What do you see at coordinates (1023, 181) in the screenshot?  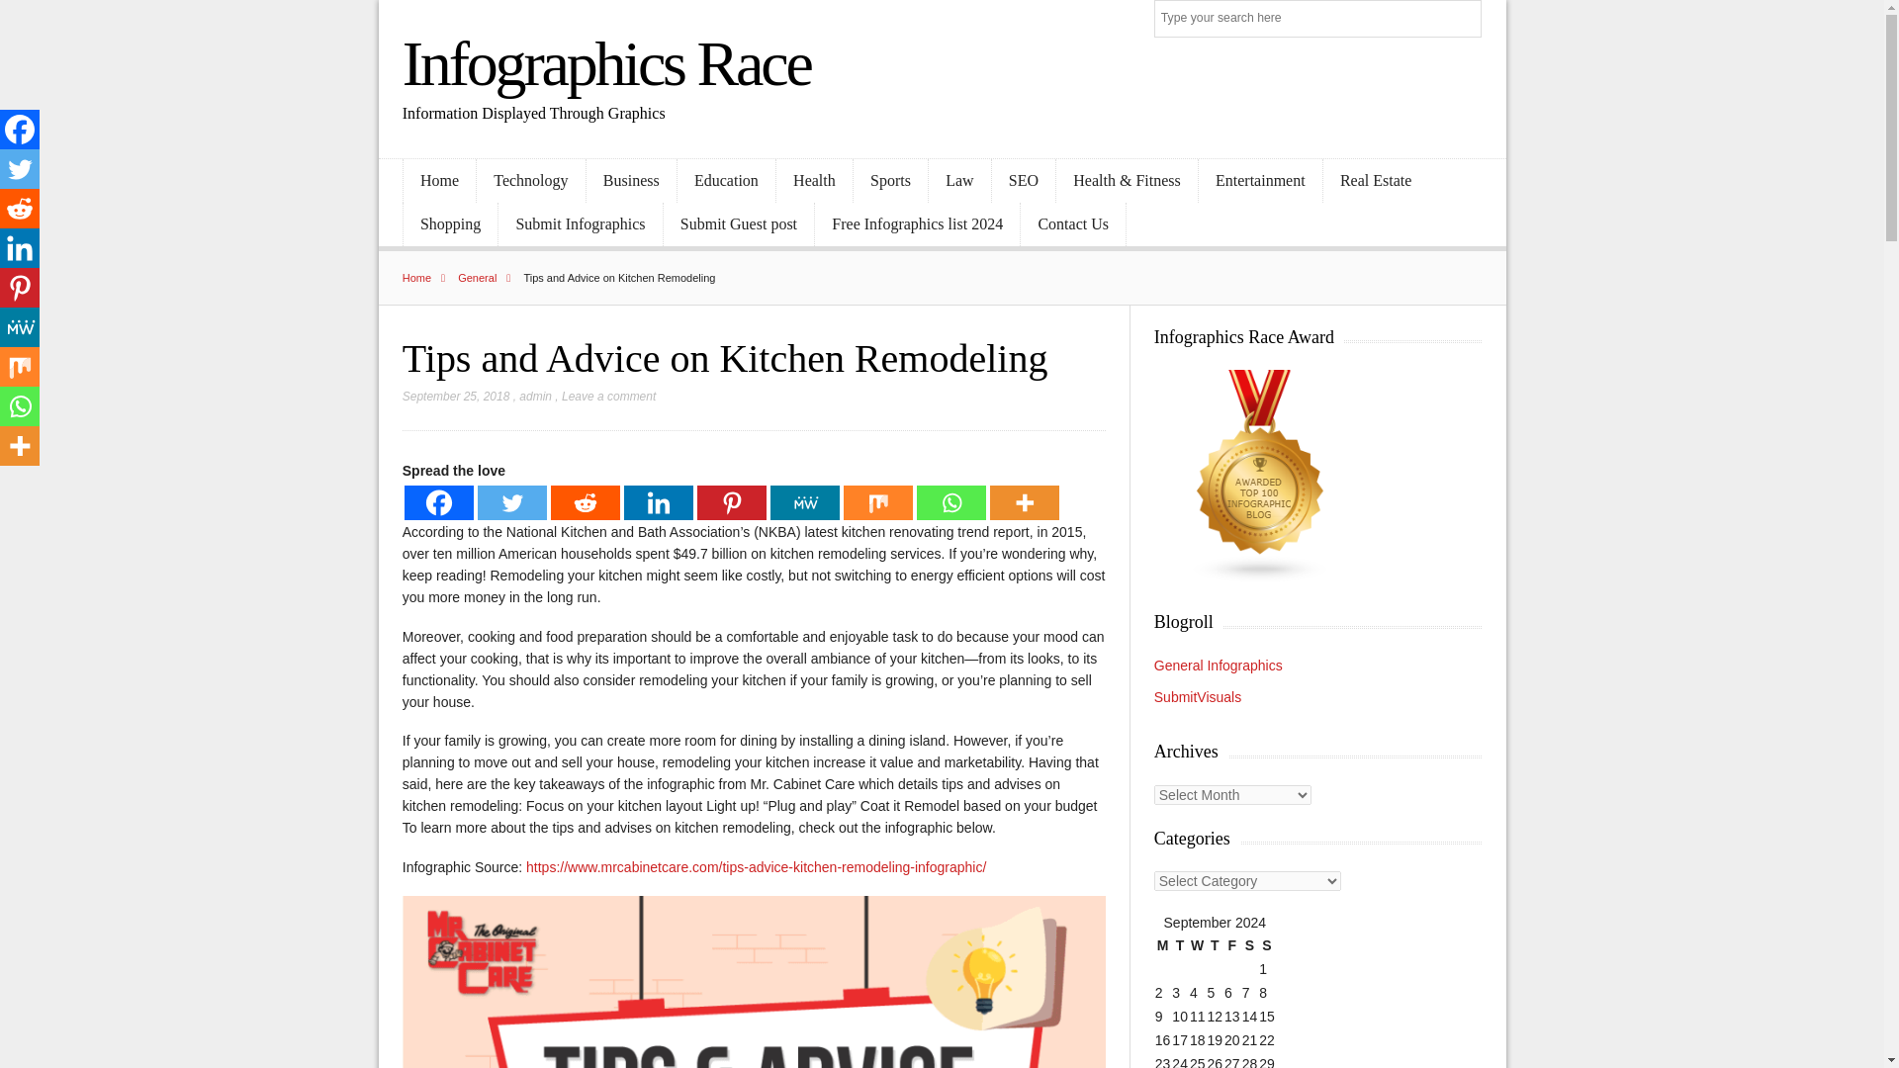 I see `SEO` at bounding box center [1023, 181].